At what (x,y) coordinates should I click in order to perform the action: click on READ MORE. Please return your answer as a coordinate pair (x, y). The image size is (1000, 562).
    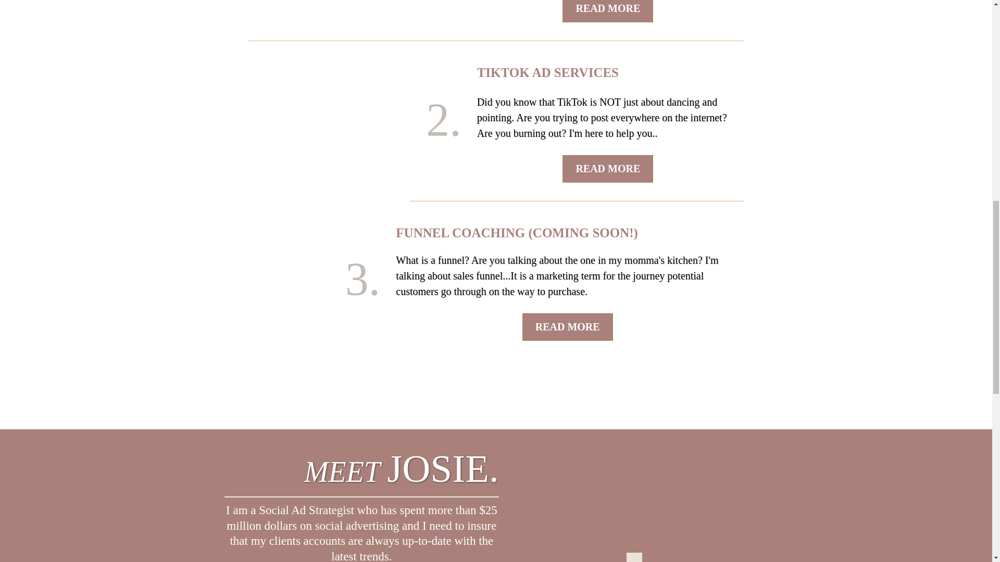
    Looking at the image, I should click on (607, 11).